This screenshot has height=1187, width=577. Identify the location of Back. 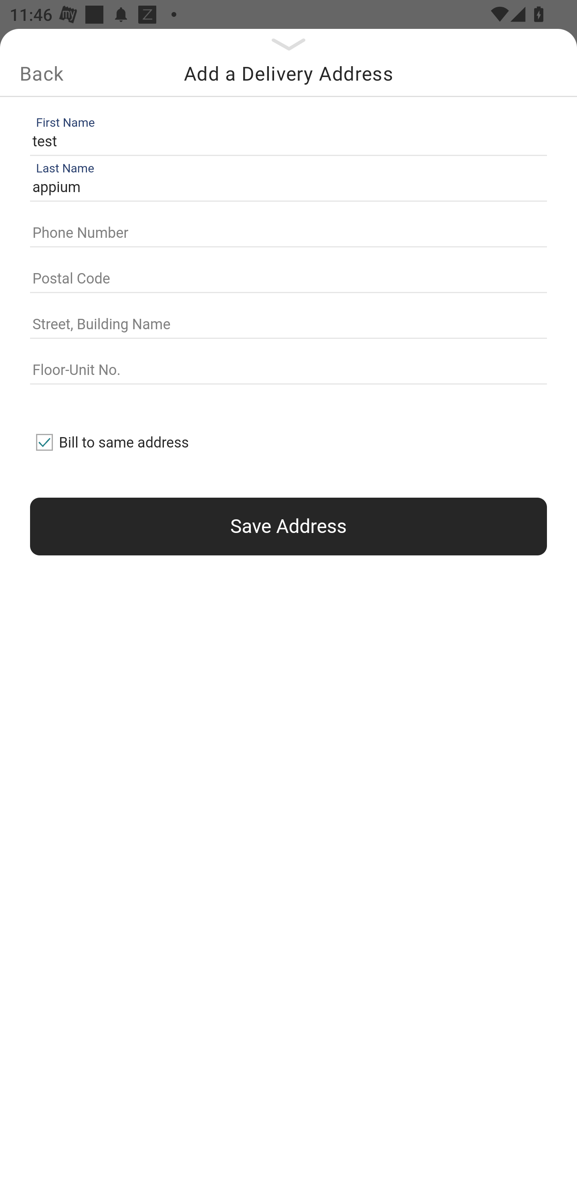
(41, 73).